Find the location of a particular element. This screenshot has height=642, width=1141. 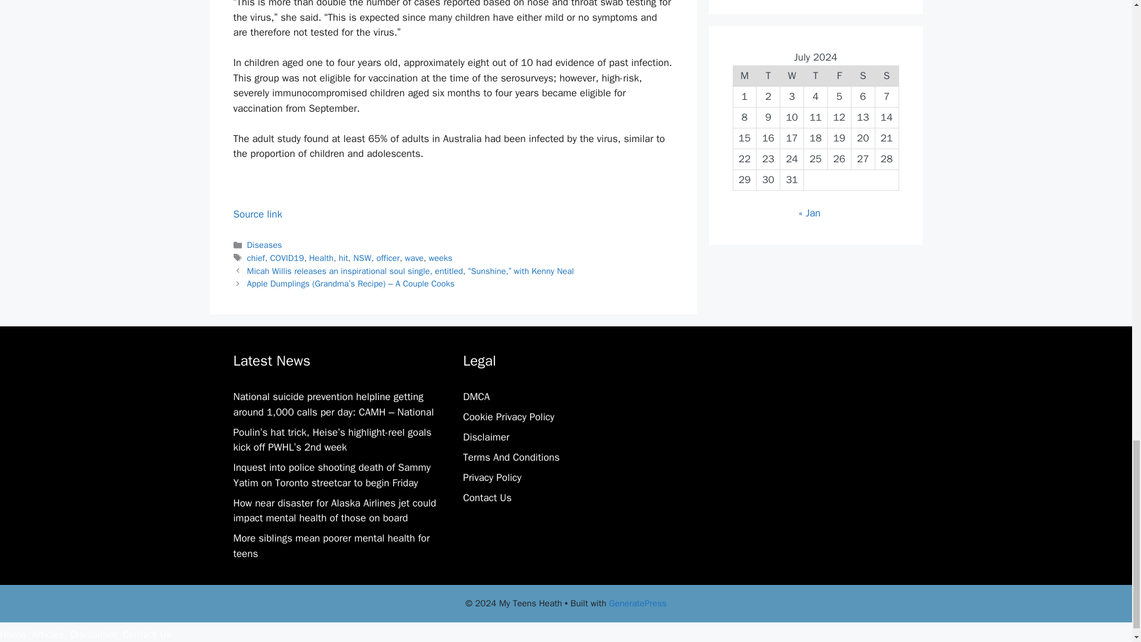

Sunday is located at coordinates (887, 75).